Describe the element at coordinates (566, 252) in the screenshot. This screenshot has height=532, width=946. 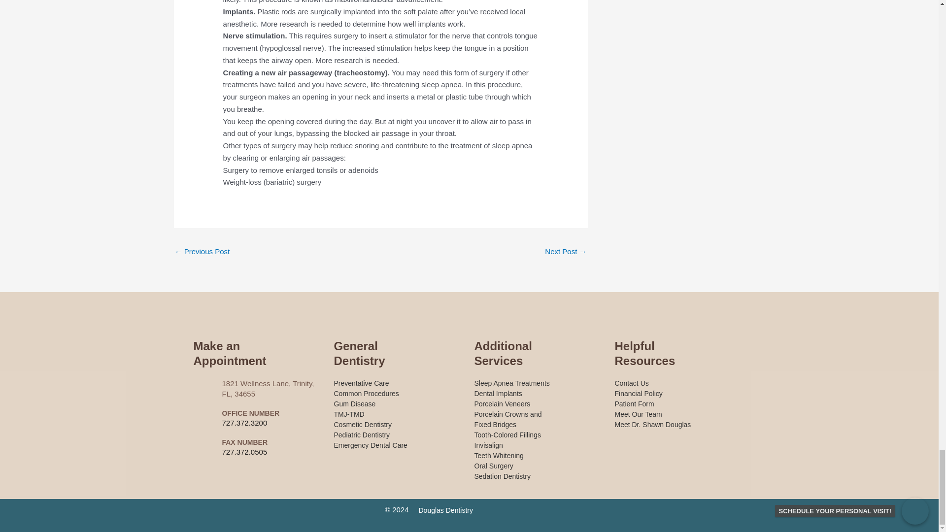
I see `Facts and Tips About Dry Mouth` at that location.